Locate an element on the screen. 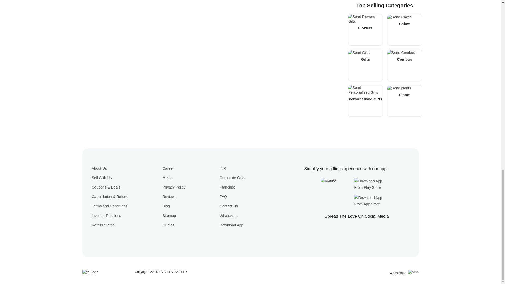 The image size is (505, 284). Send plants is located at coordinates (399, 88).